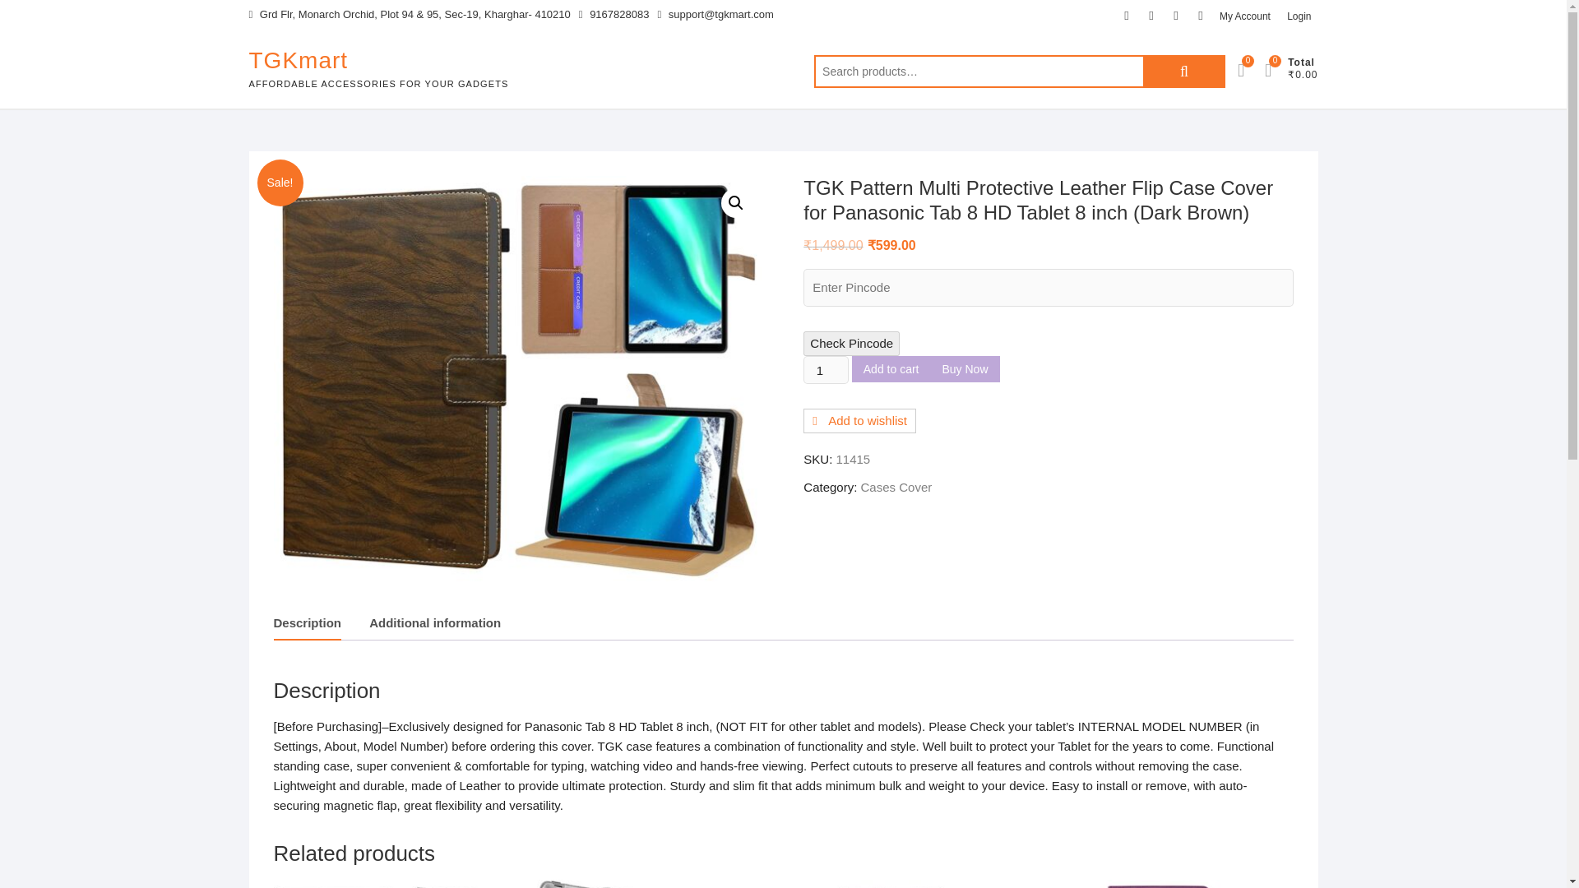 The width and height of the screenshot is (1579, 888). I want to click on Our Address, so click(409, 15).